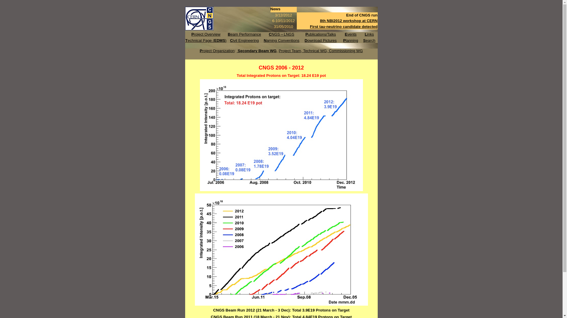 The height and width of the screenshot is (318, 567). What do you see at coordinates (351, 34) in the screenshot?
I see `Events` at bounding box center [351, 34].